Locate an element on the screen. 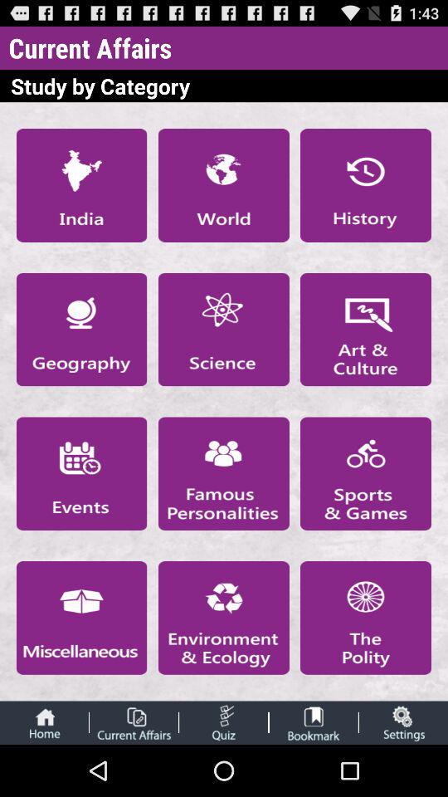 This screenshot has height=797, width=448. select the polity is located at coordinates (366, 618).